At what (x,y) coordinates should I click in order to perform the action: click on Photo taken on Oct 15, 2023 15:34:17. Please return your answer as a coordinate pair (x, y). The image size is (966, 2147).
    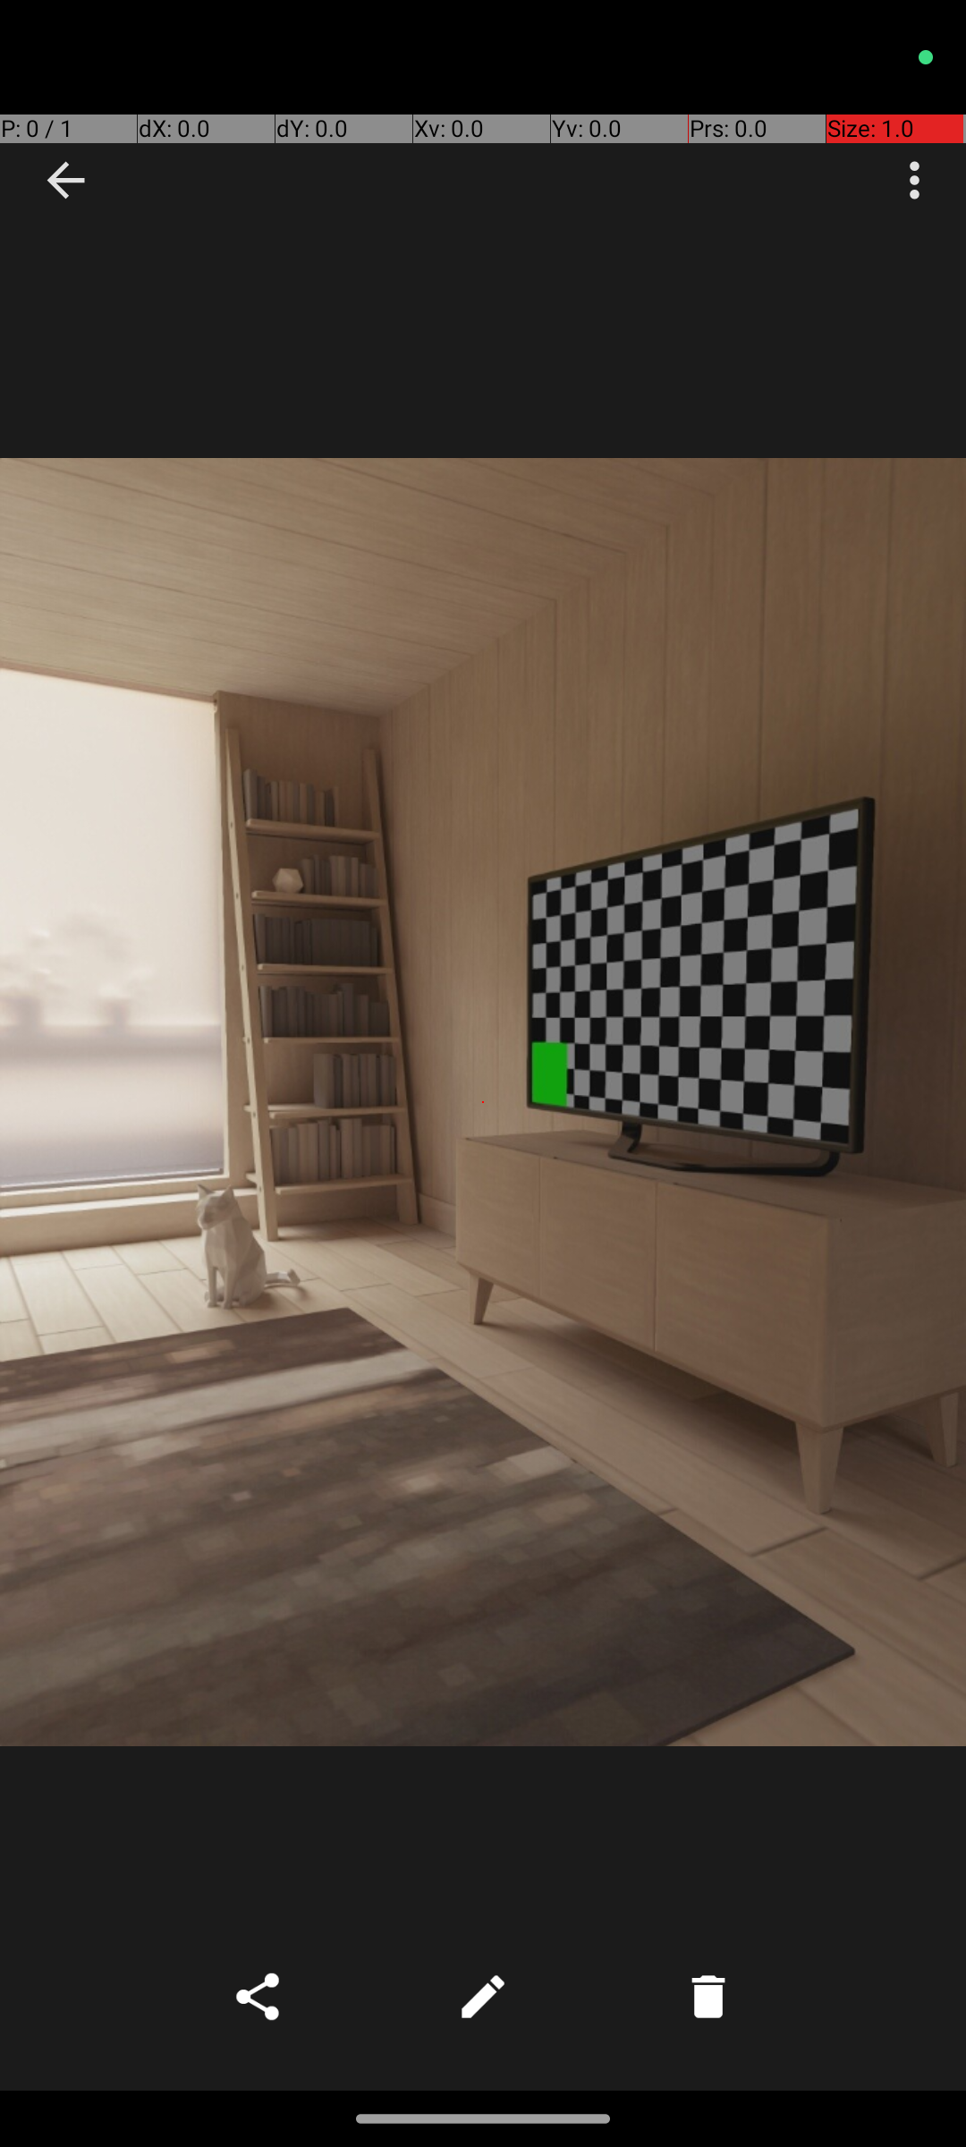
    Looking at the image, I should click on (483, 1102).